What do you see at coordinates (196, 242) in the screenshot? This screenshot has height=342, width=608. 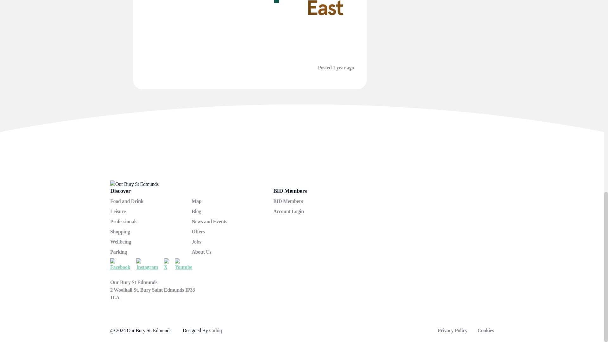 I see `Jobs` at bounding box center [196, 242].